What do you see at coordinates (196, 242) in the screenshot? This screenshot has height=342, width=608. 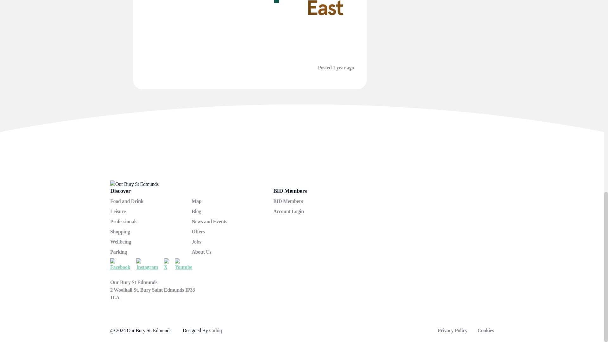 I see `Jobs` at bounding box center [196, 242].